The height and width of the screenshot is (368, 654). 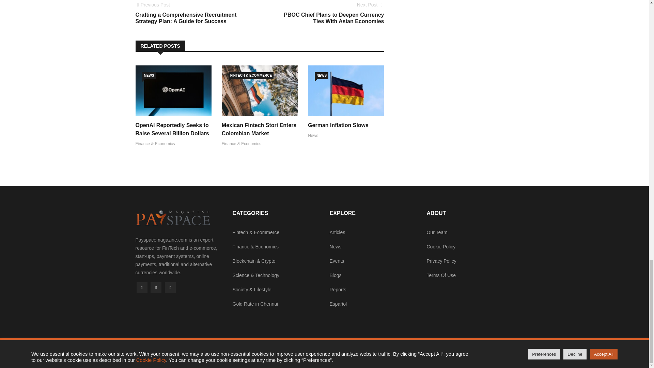 What do you see at coordinates (259, 129) in the screenshot?
I see `Mexican Fintech Stori Enters Colombian Market` at bounding box center [259, 129].